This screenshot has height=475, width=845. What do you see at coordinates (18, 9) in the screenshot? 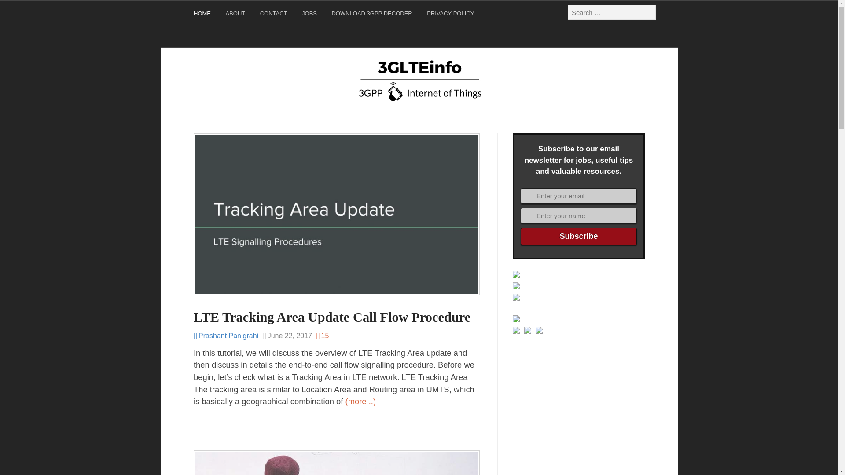
I see `Search` at bounding box center [18, 9].